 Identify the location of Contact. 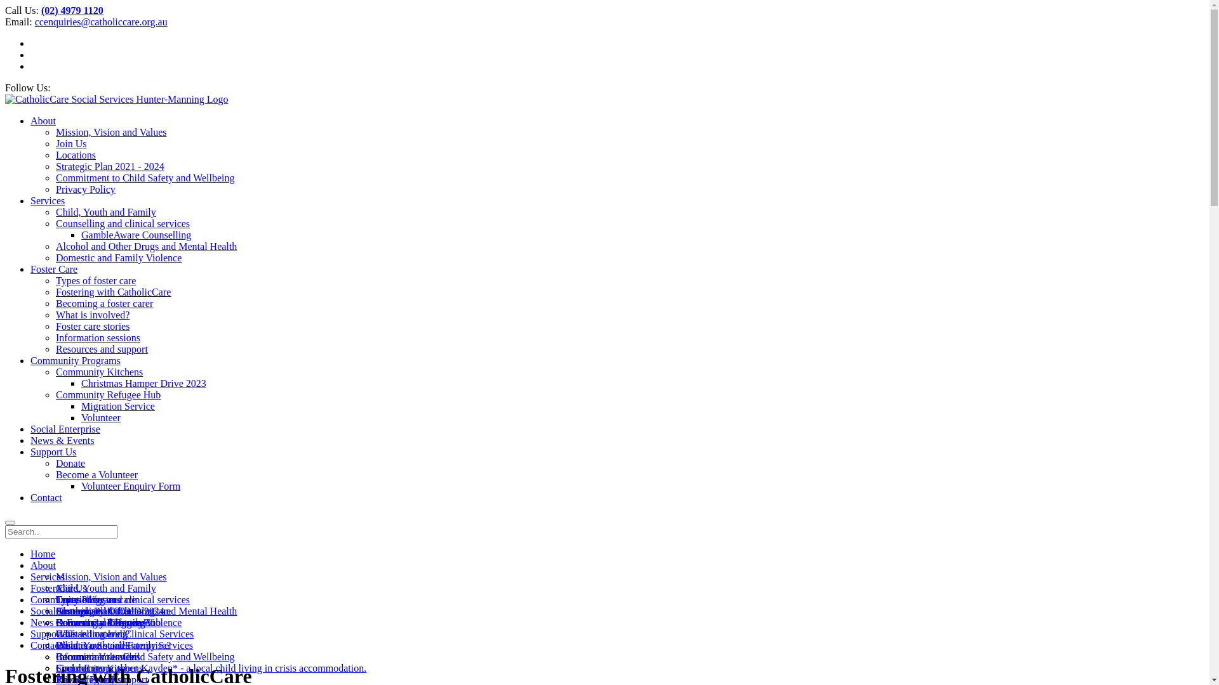
(46, 646).